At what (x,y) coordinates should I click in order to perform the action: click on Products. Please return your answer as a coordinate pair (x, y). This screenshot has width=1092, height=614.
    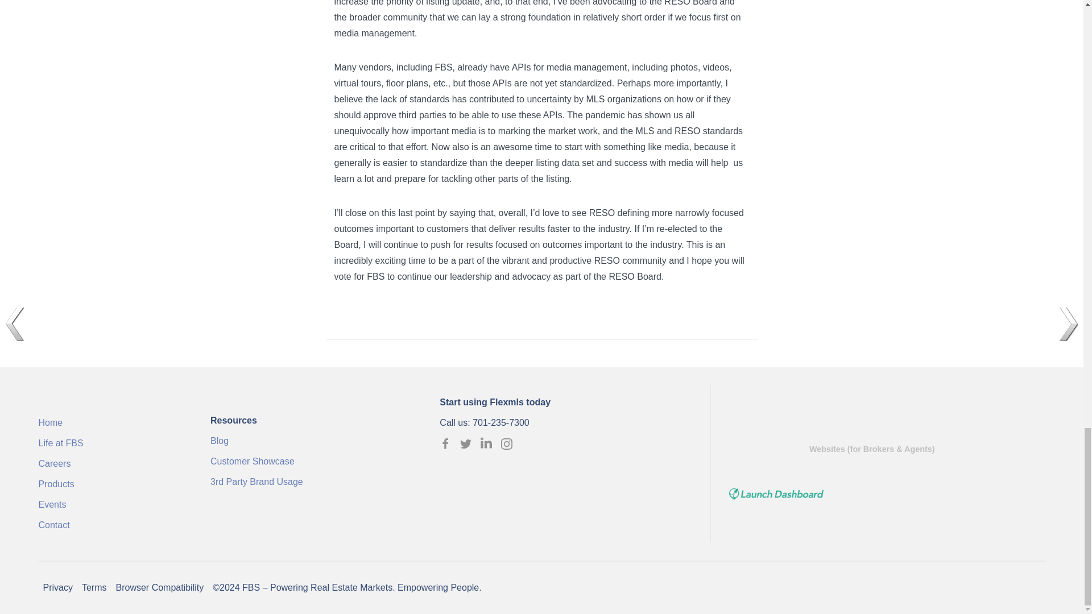
    Looking at the image, I should click on (114, 482).